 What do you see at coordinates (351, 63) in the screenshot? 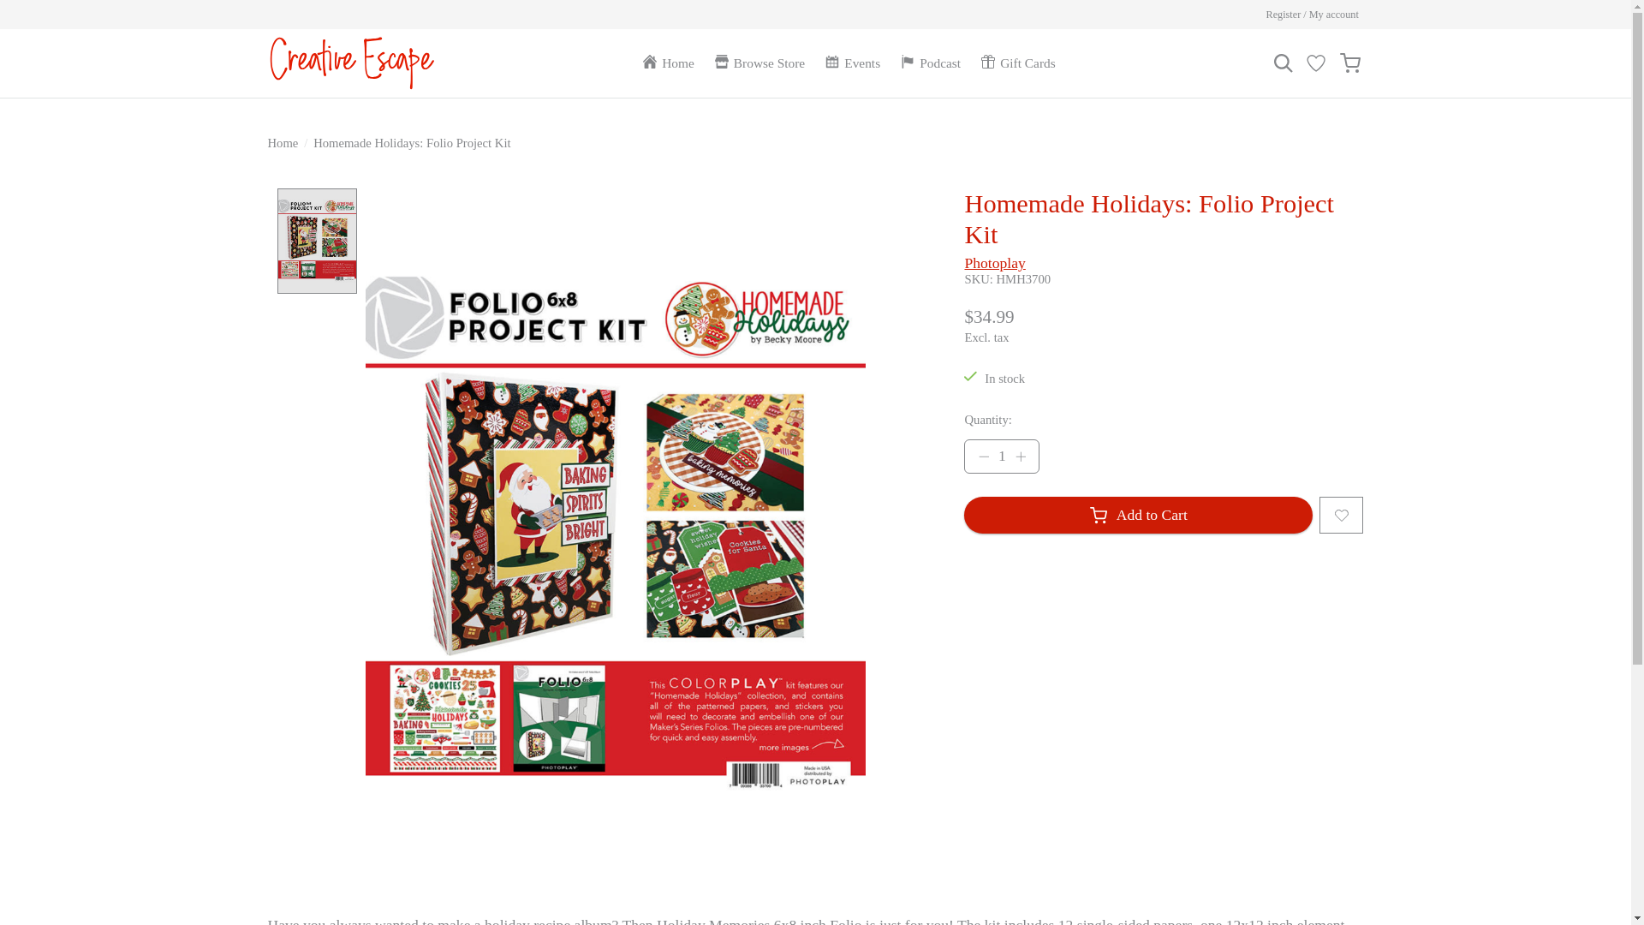
I see `Creative Escape` at bounding box center [351, 63].